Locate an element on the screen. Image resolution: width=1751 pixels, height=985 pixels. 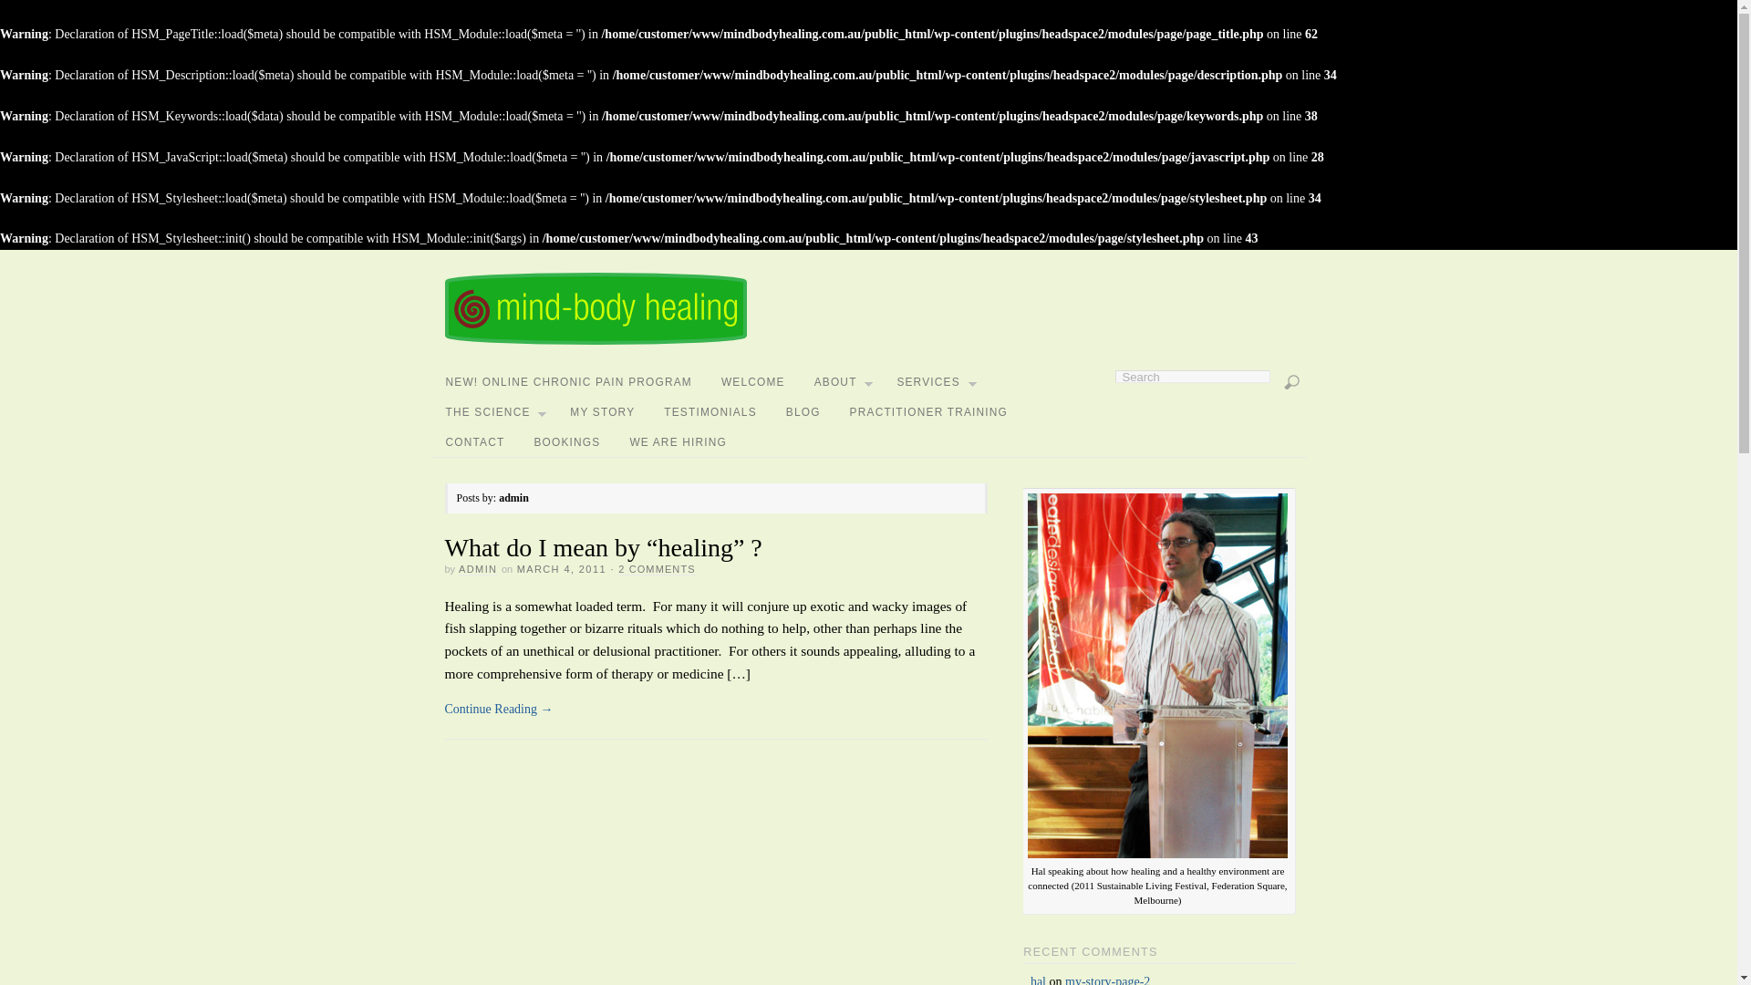
2 COMMENTS is located at coordinates (657, 569).